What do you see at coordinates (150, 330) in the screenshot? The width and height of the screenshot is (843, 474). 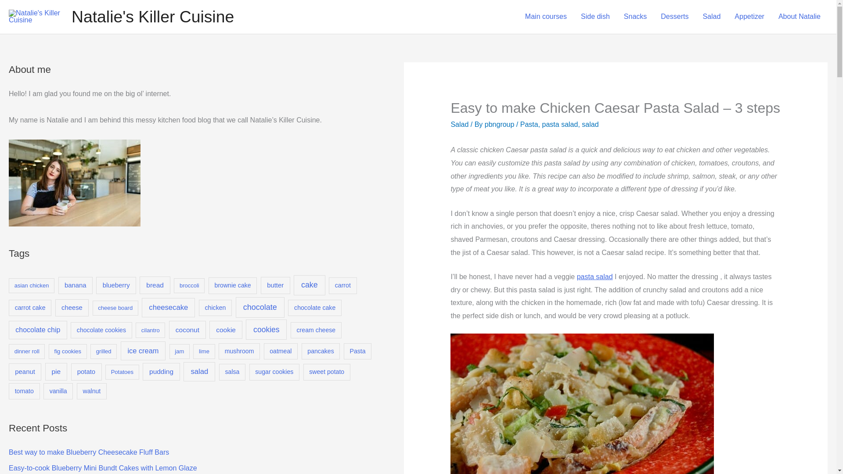 I see `cilantro` at bounding box center [150, 330].